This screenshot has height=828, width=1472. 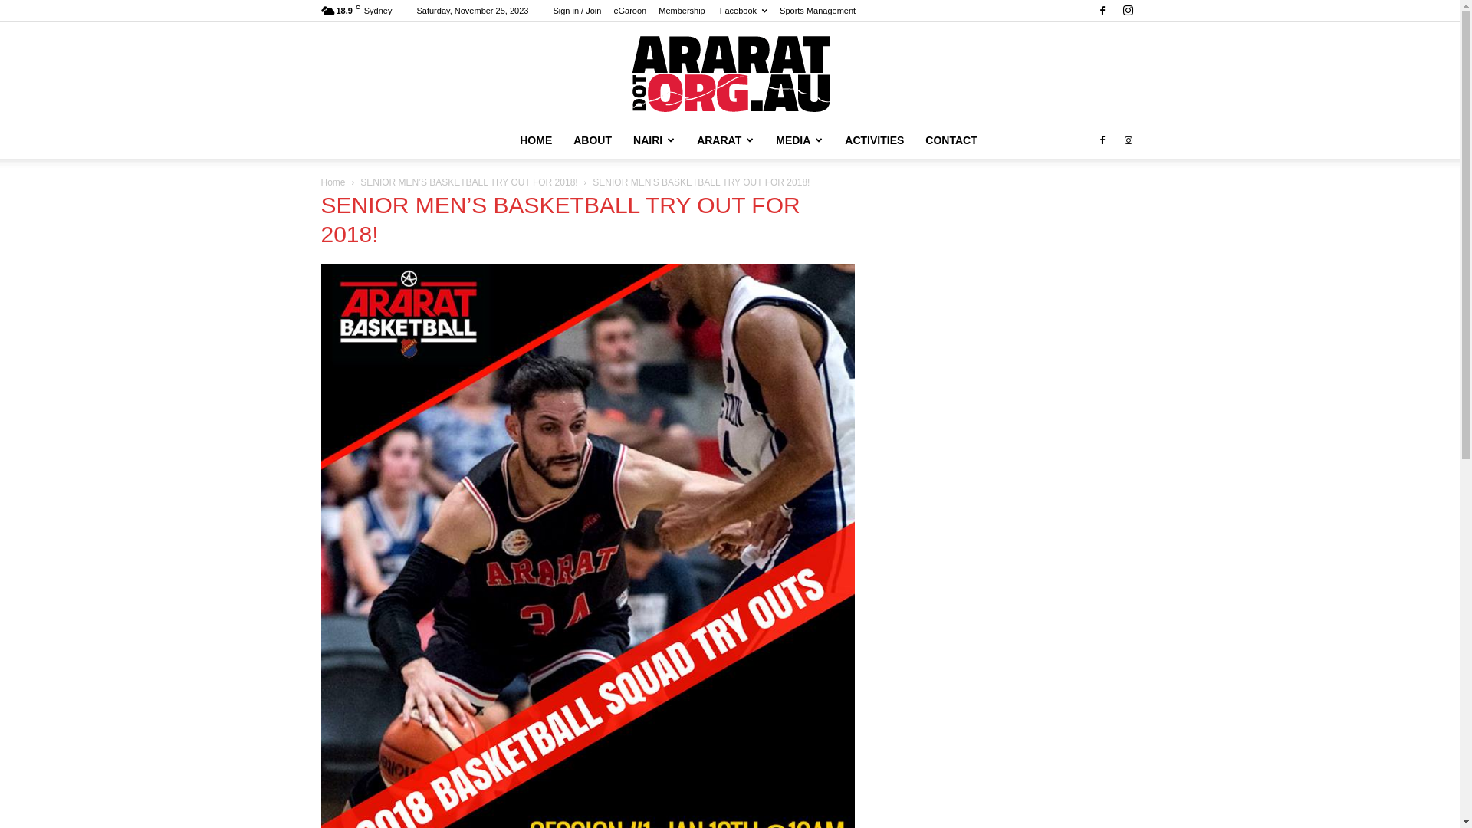 What do you see at coordinates (725, 140) in the screenshot?
I see `ARARAT` at bounding box center [725, 140].